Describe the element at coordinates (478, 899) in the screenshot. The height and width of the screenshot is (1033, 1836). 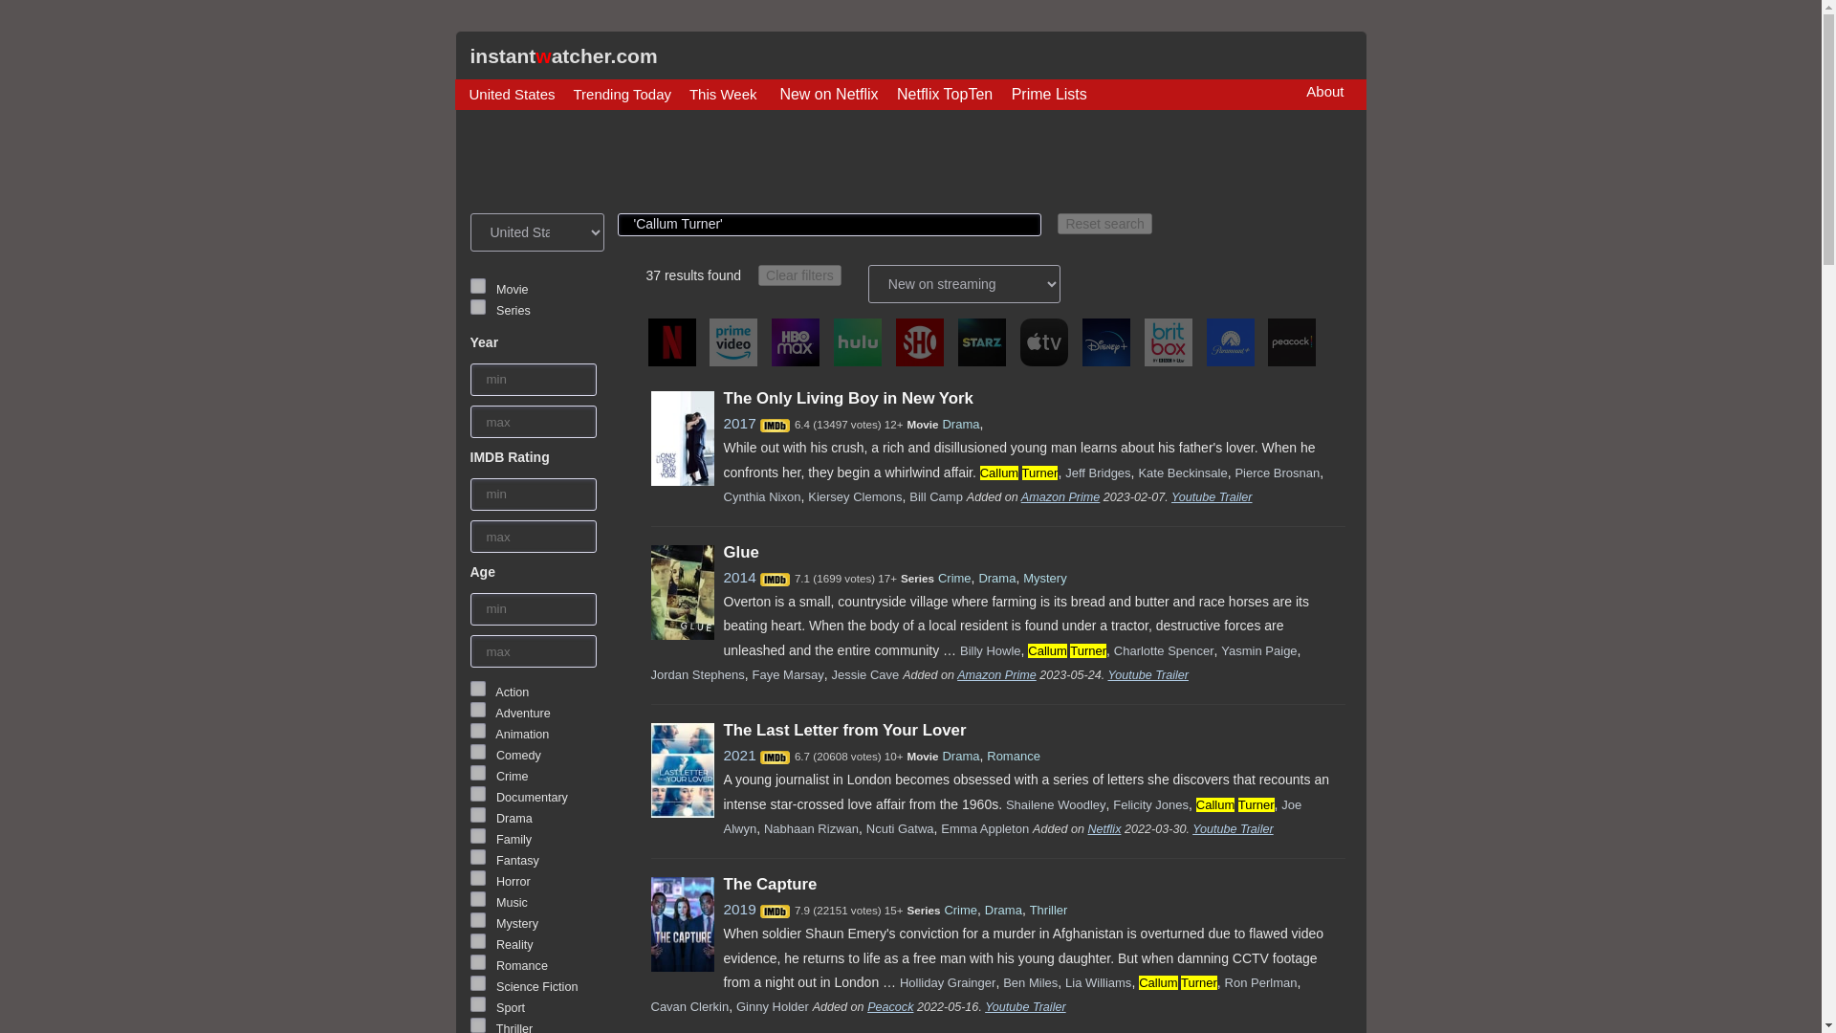
I see `Music` at that location.